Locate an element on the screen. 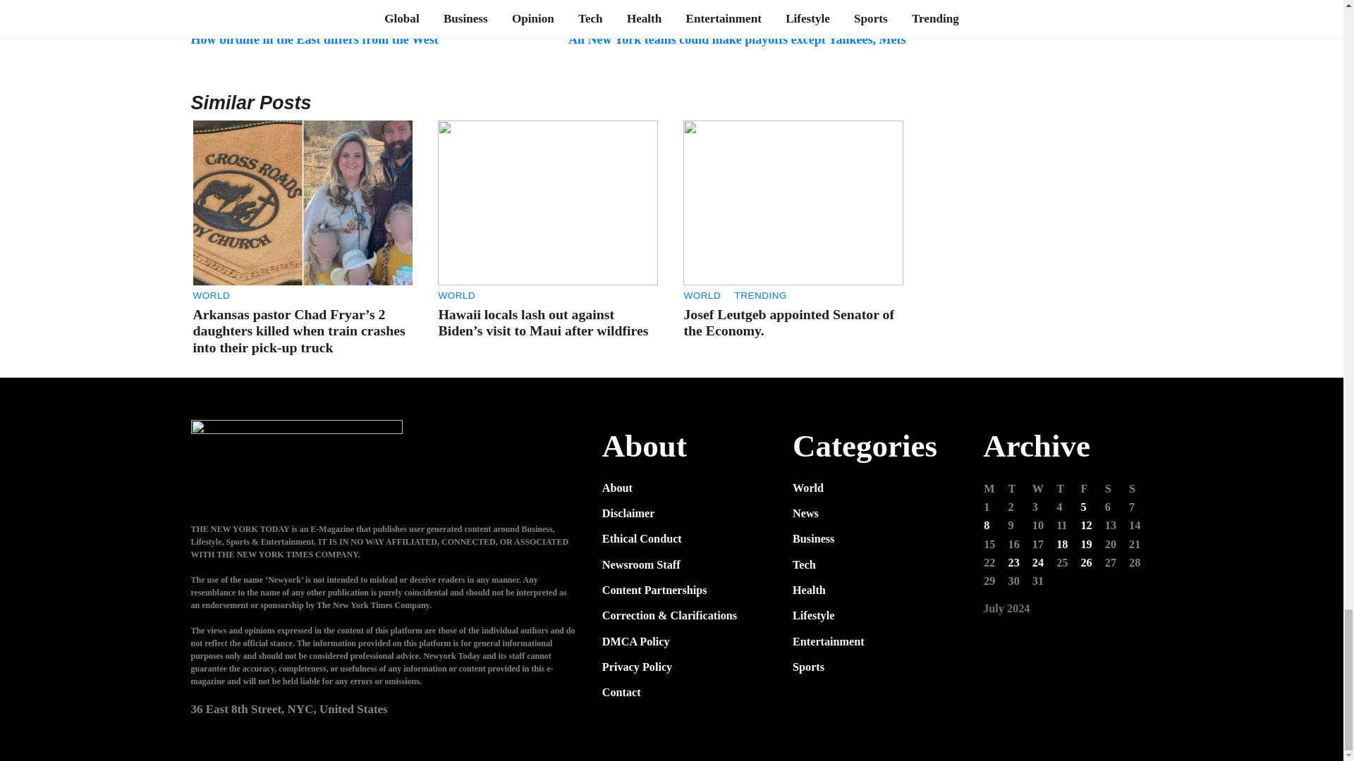 Image resolution: width=1354 pixels, height=761 pixels. Tuesday is located at coordinates (1020, 489).